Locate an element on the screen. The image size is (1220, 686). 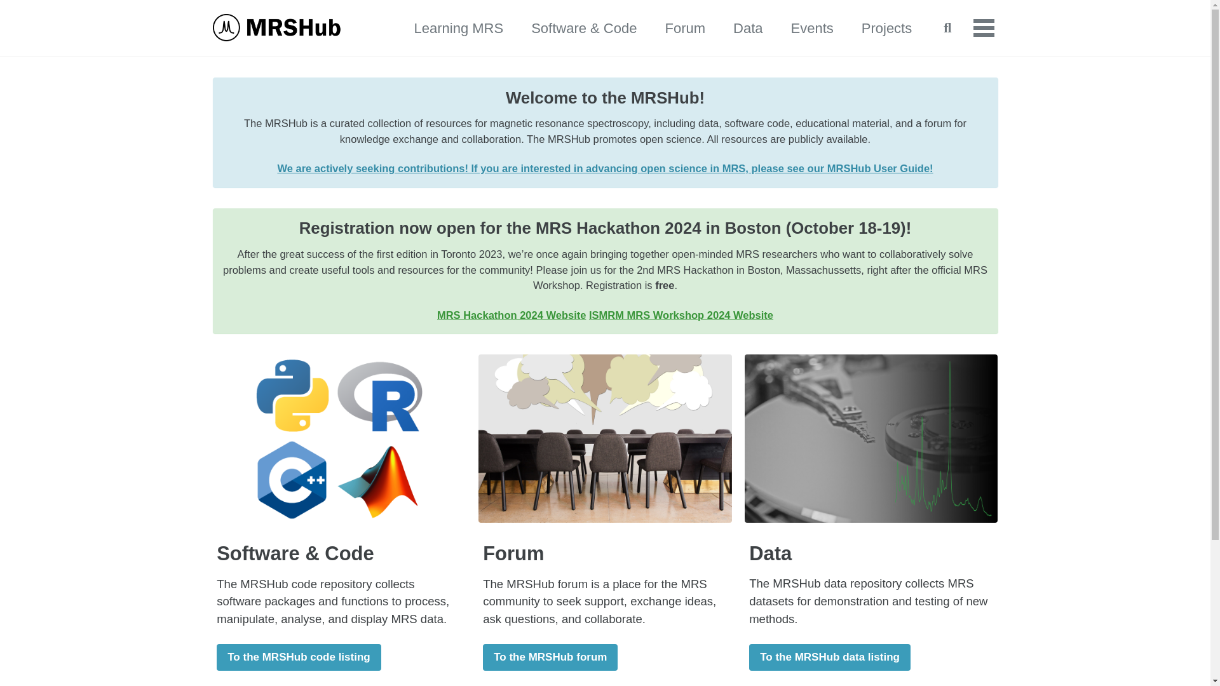
Forum is located at coordinates (685, 28).